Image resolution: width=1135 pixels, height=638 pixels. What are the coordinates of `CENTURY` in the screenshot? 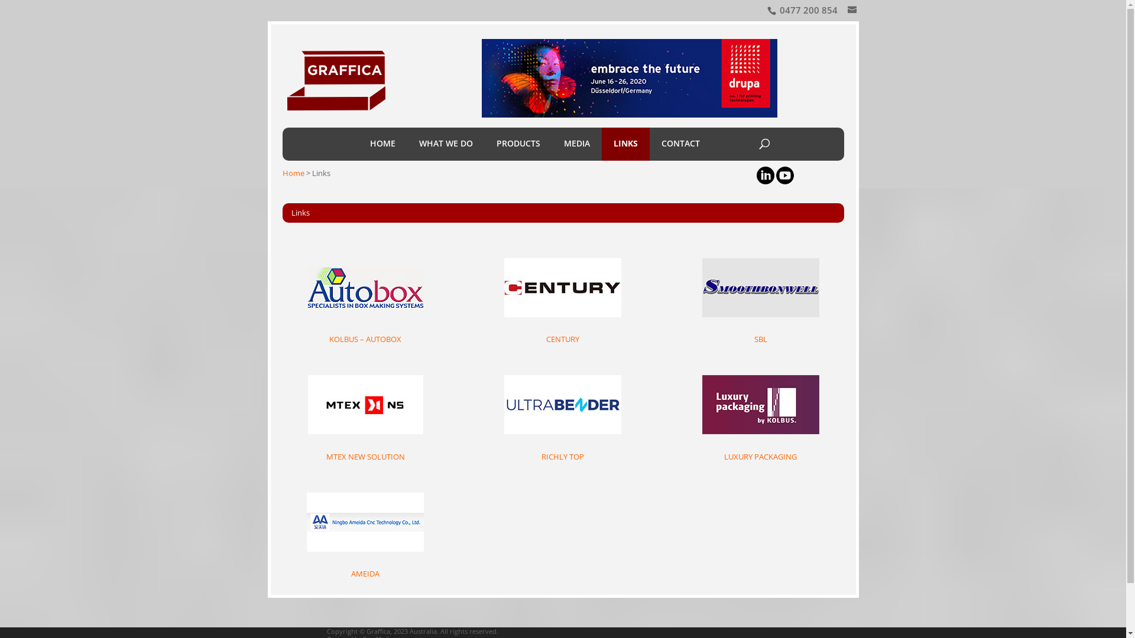 It's located at (563, 339).